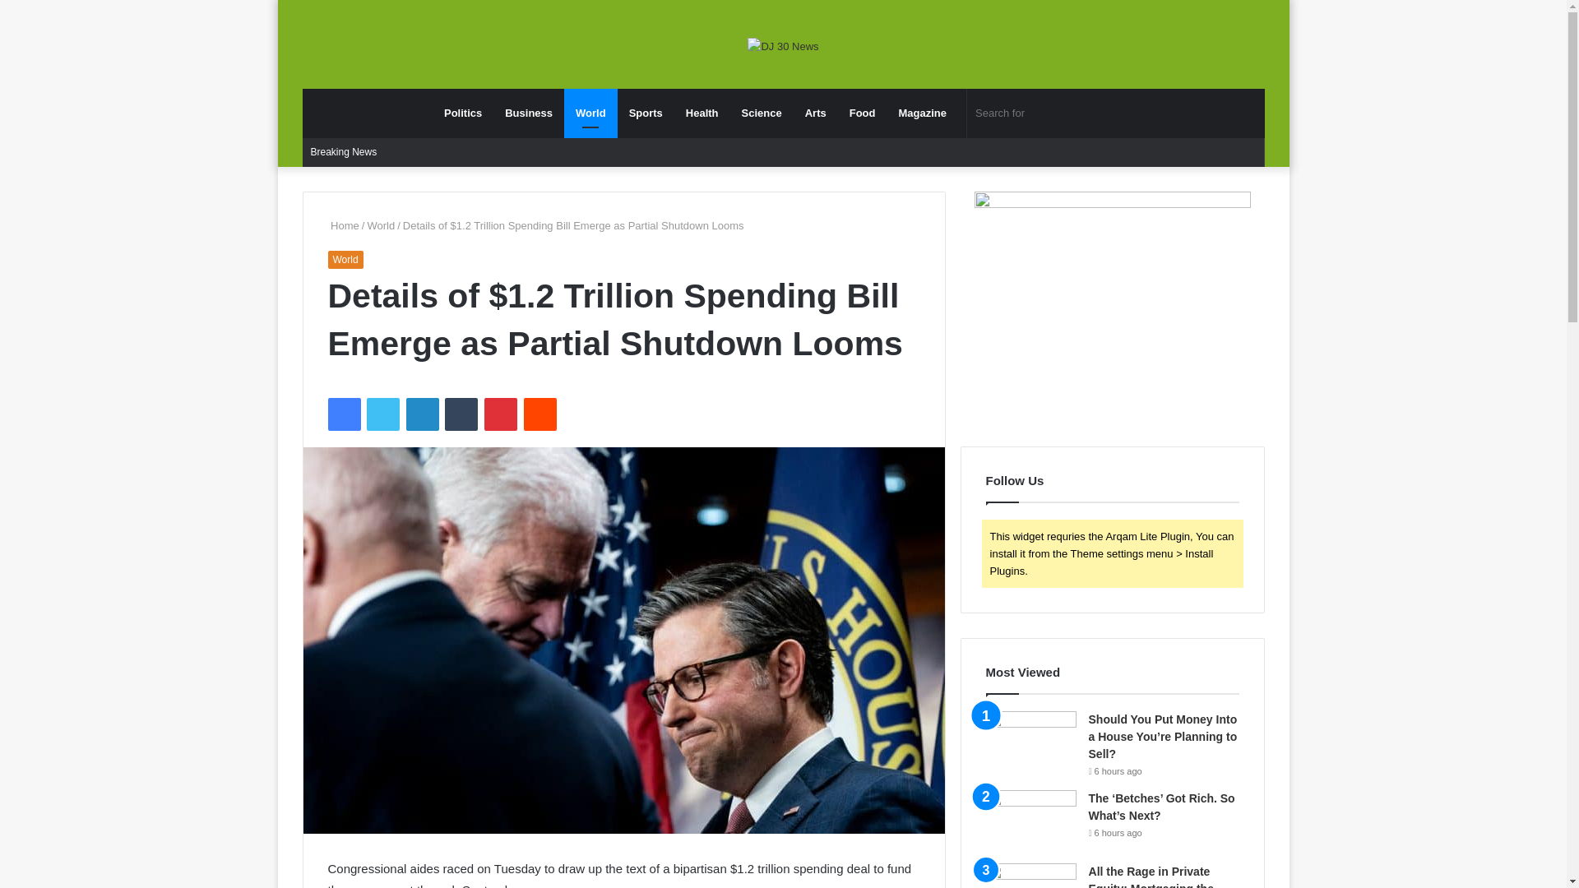  Describe the element at coordinates (501, 414) in the screenshot. I see `Pinterest` at that location.